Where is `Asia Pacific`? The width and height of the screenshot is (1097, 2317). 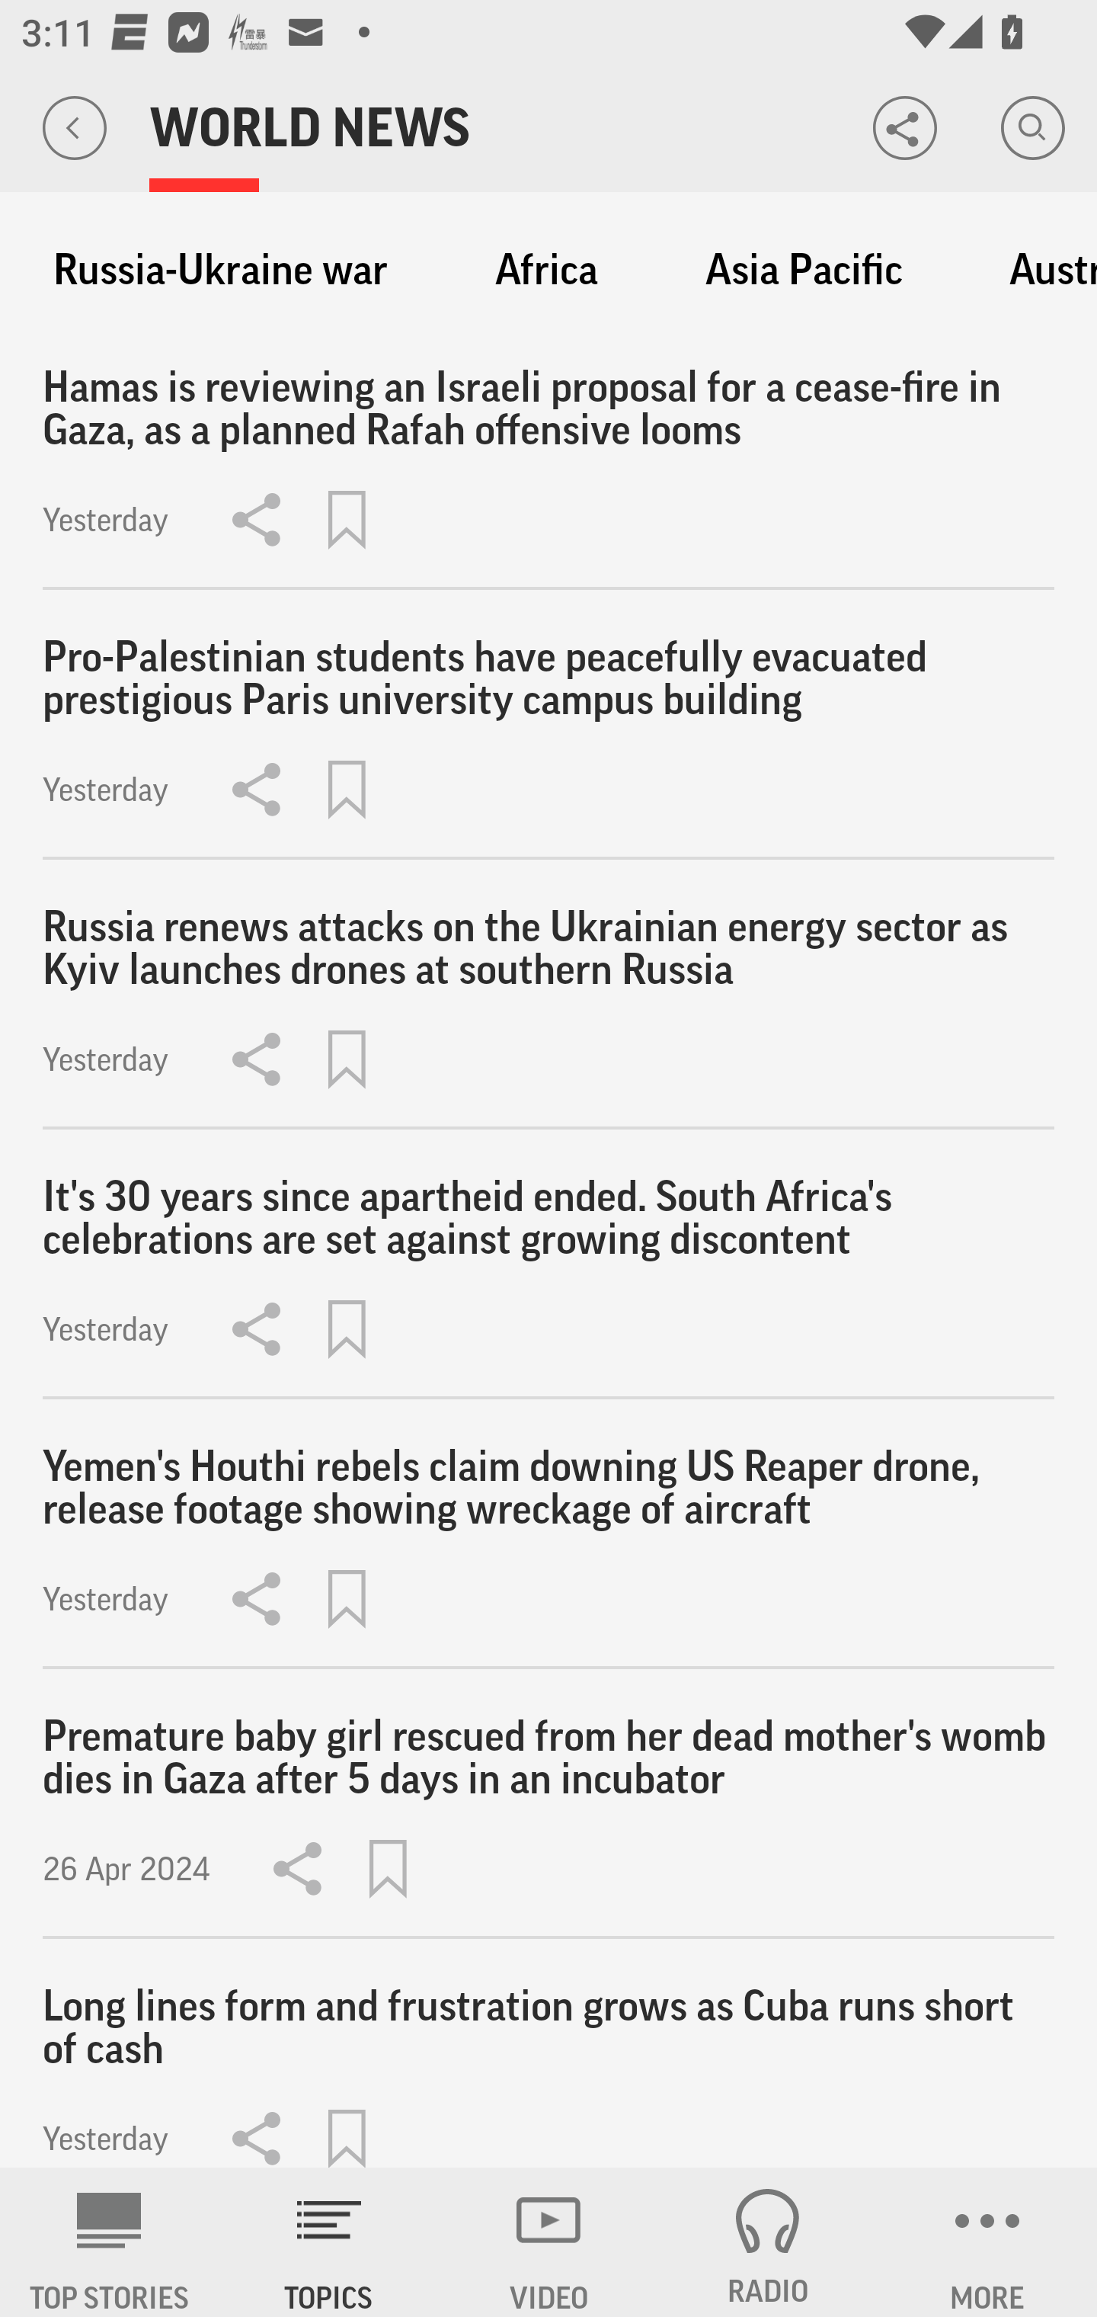 Asia Pacific is located at coordinates (804, 270).